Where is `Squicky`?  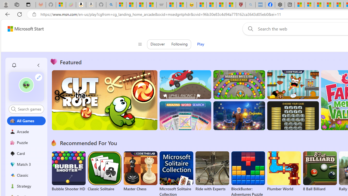
Squicky is located at coordinates (293, 84).